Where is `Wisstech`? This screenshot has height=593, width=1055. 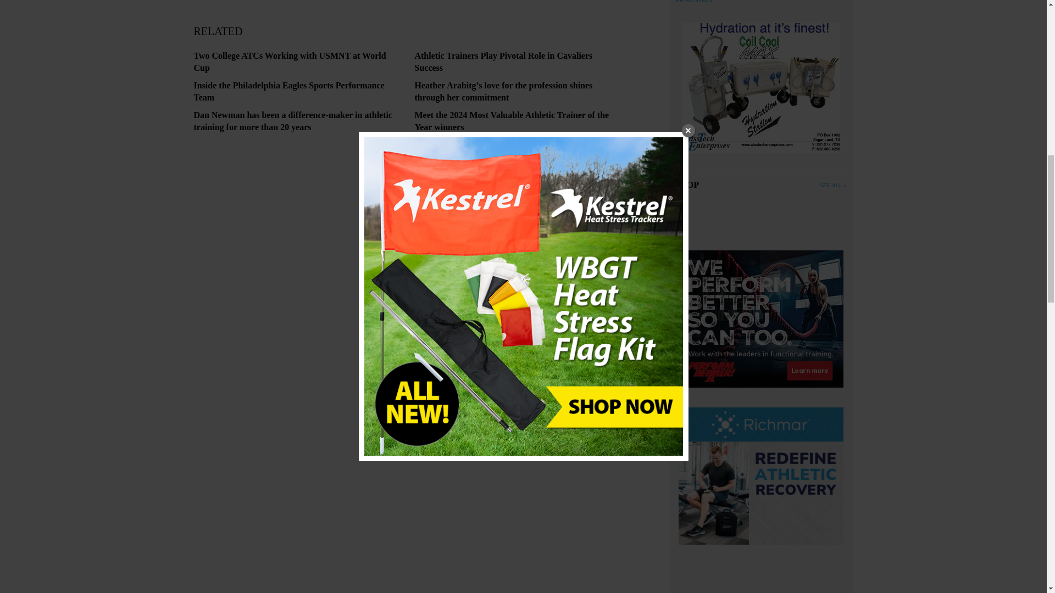
Wisstech is located at coordinates (760, 89).